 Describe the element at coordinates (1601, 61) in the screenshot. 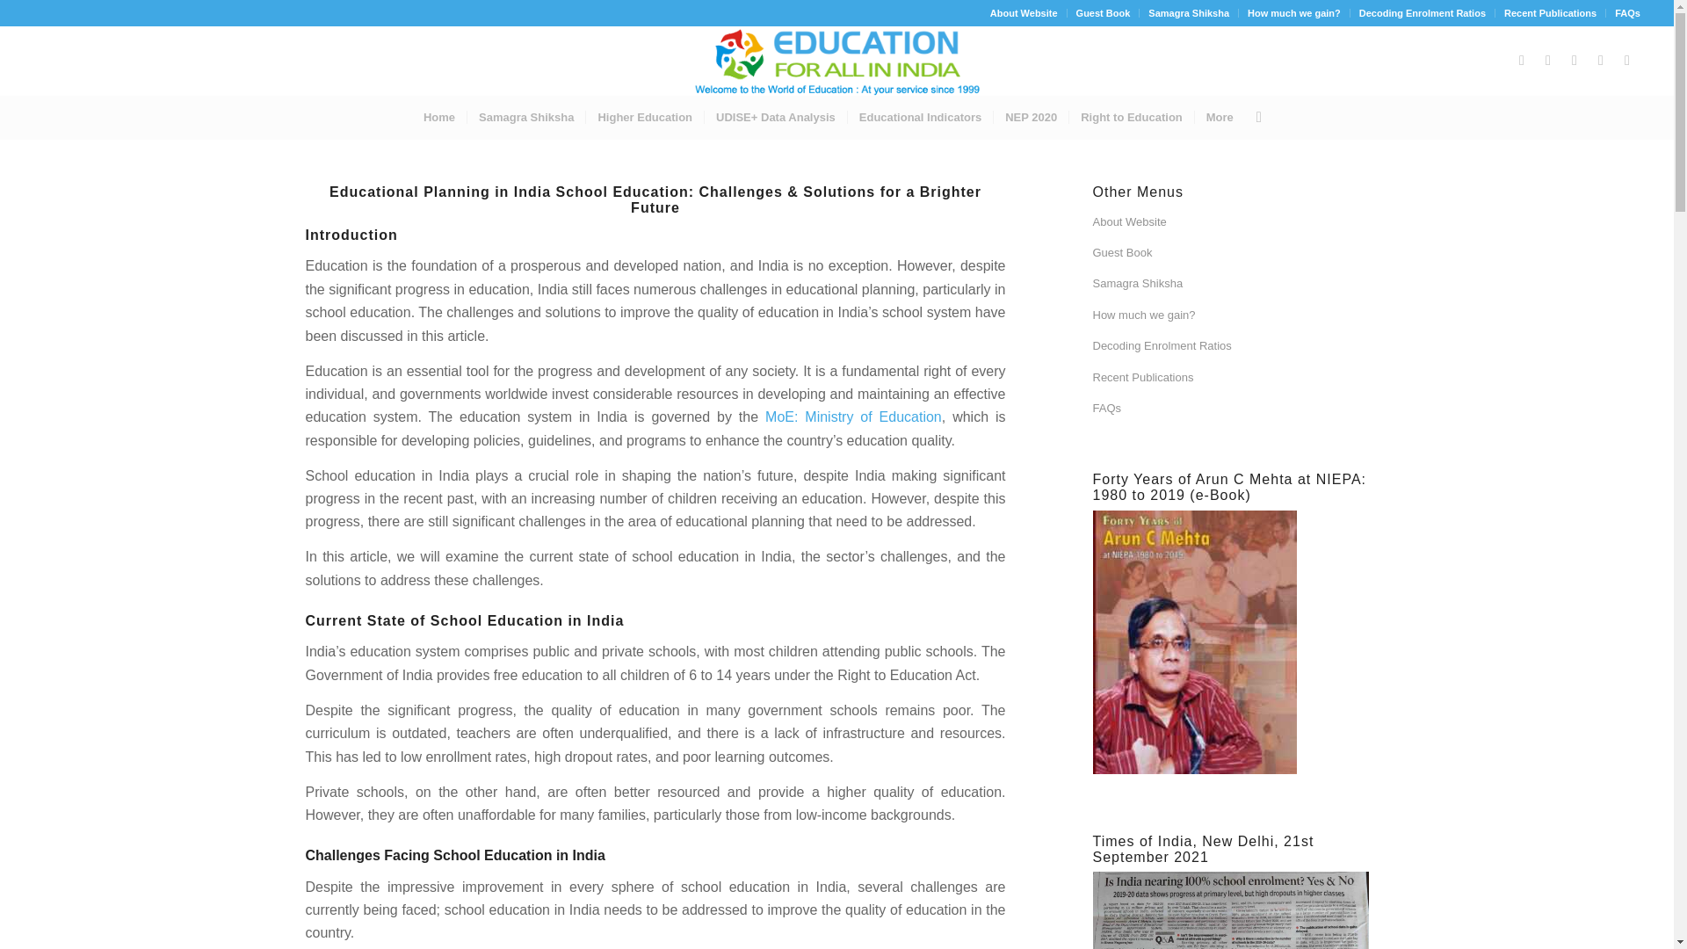

I see `Youtube` at that location.